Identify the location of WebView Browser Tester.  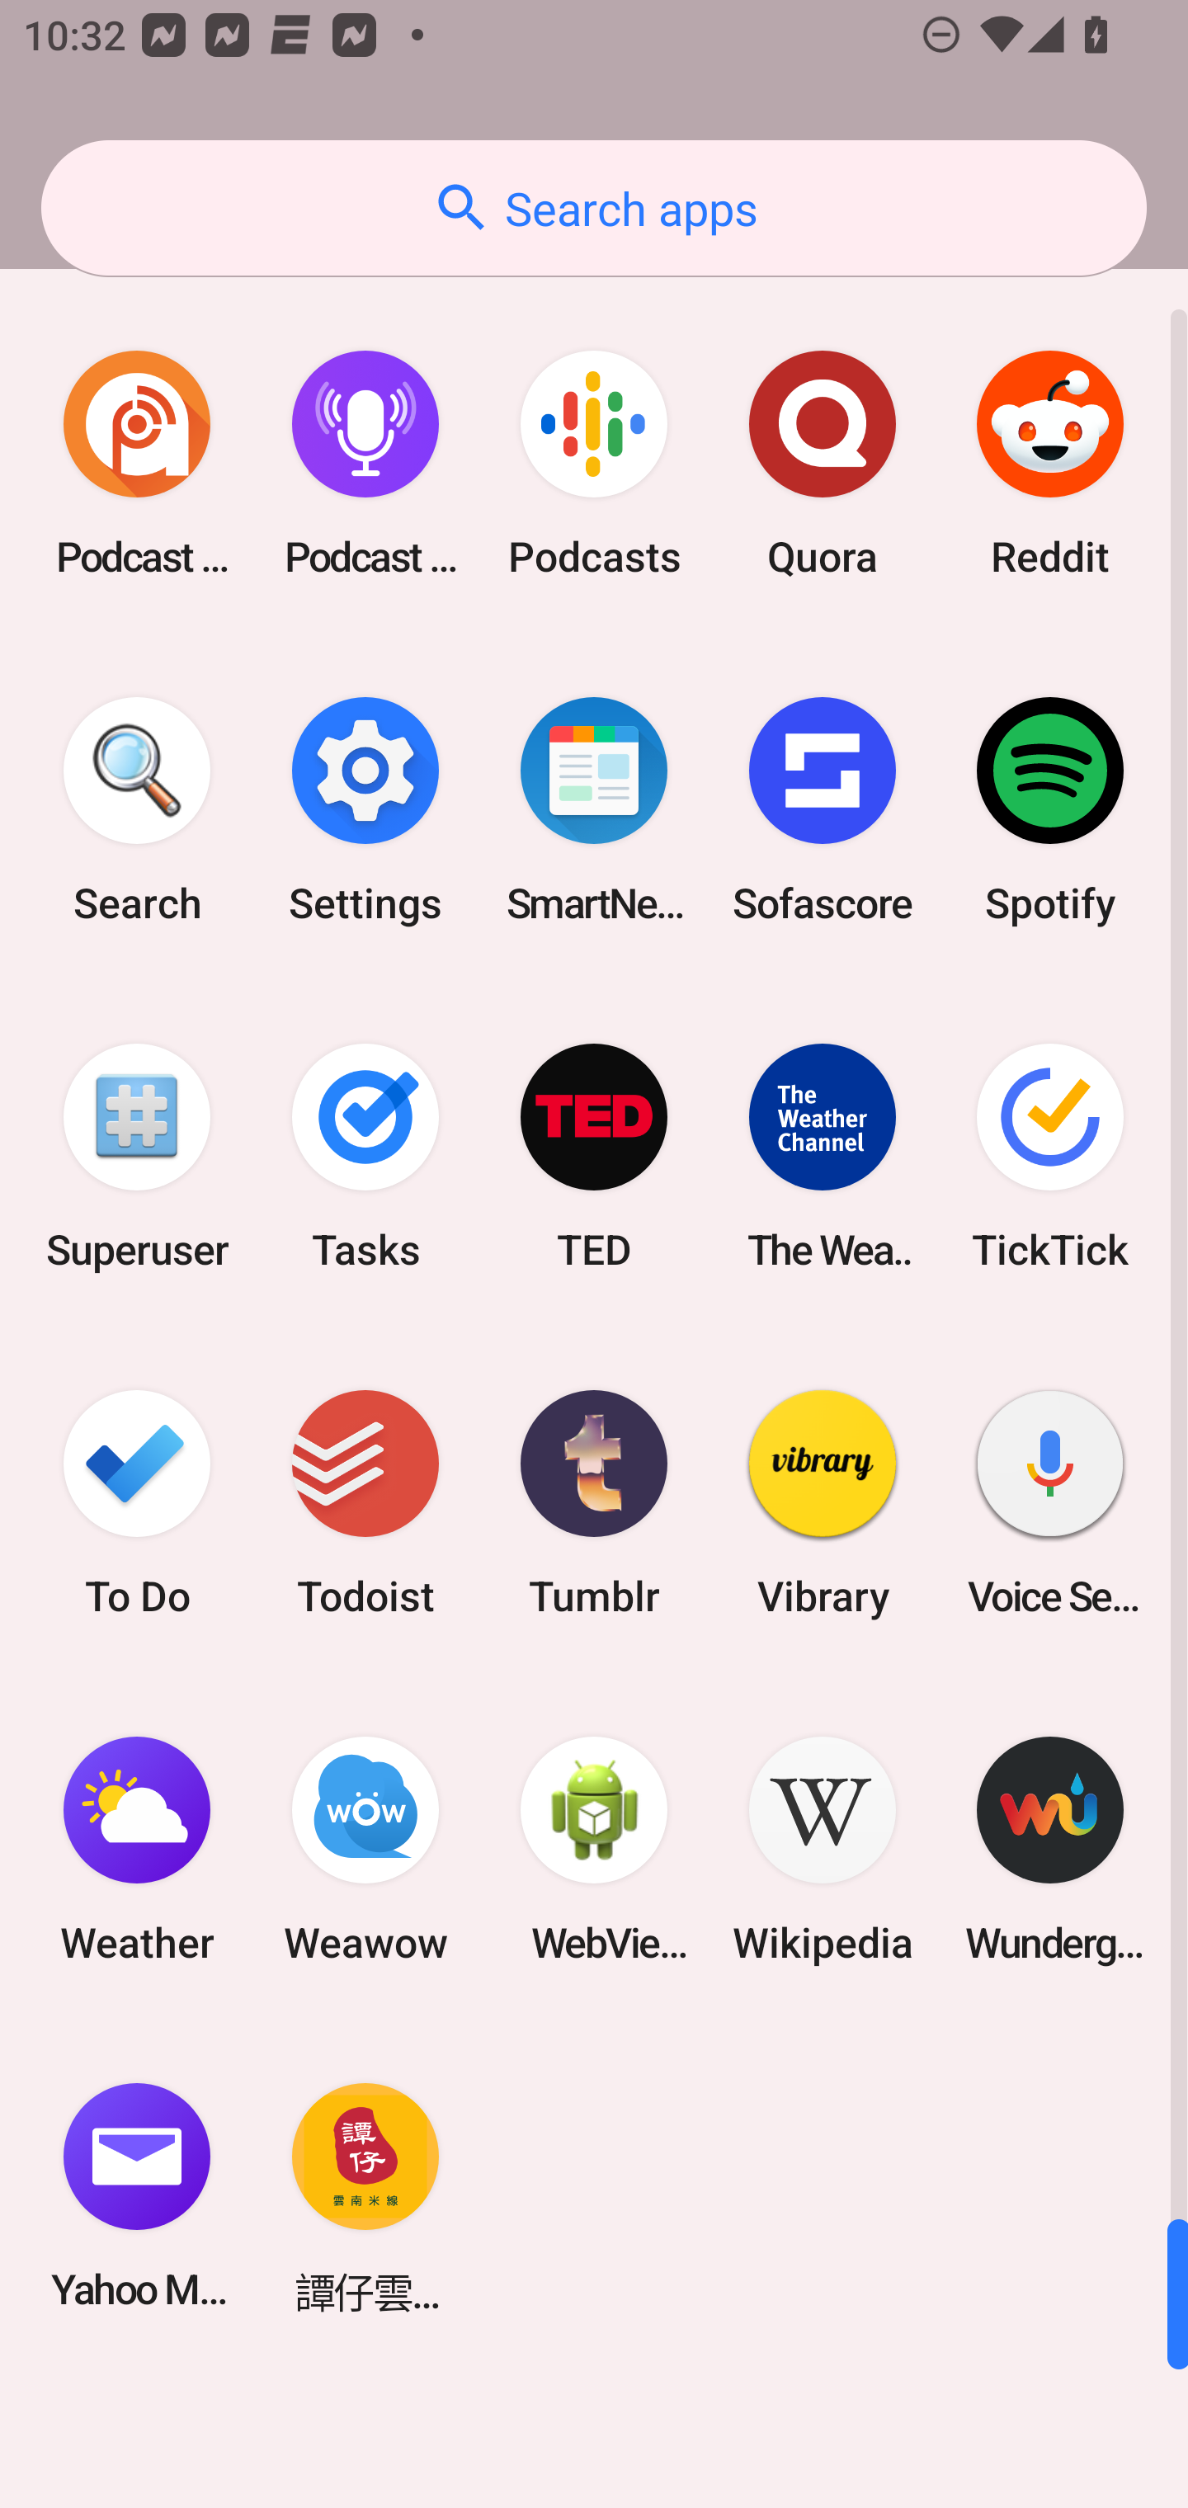
(594, 1850).